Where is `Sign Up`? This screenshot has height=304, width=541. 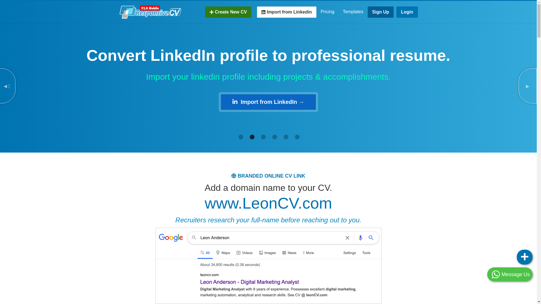 Sign Up is located at coordinates (381, 12).